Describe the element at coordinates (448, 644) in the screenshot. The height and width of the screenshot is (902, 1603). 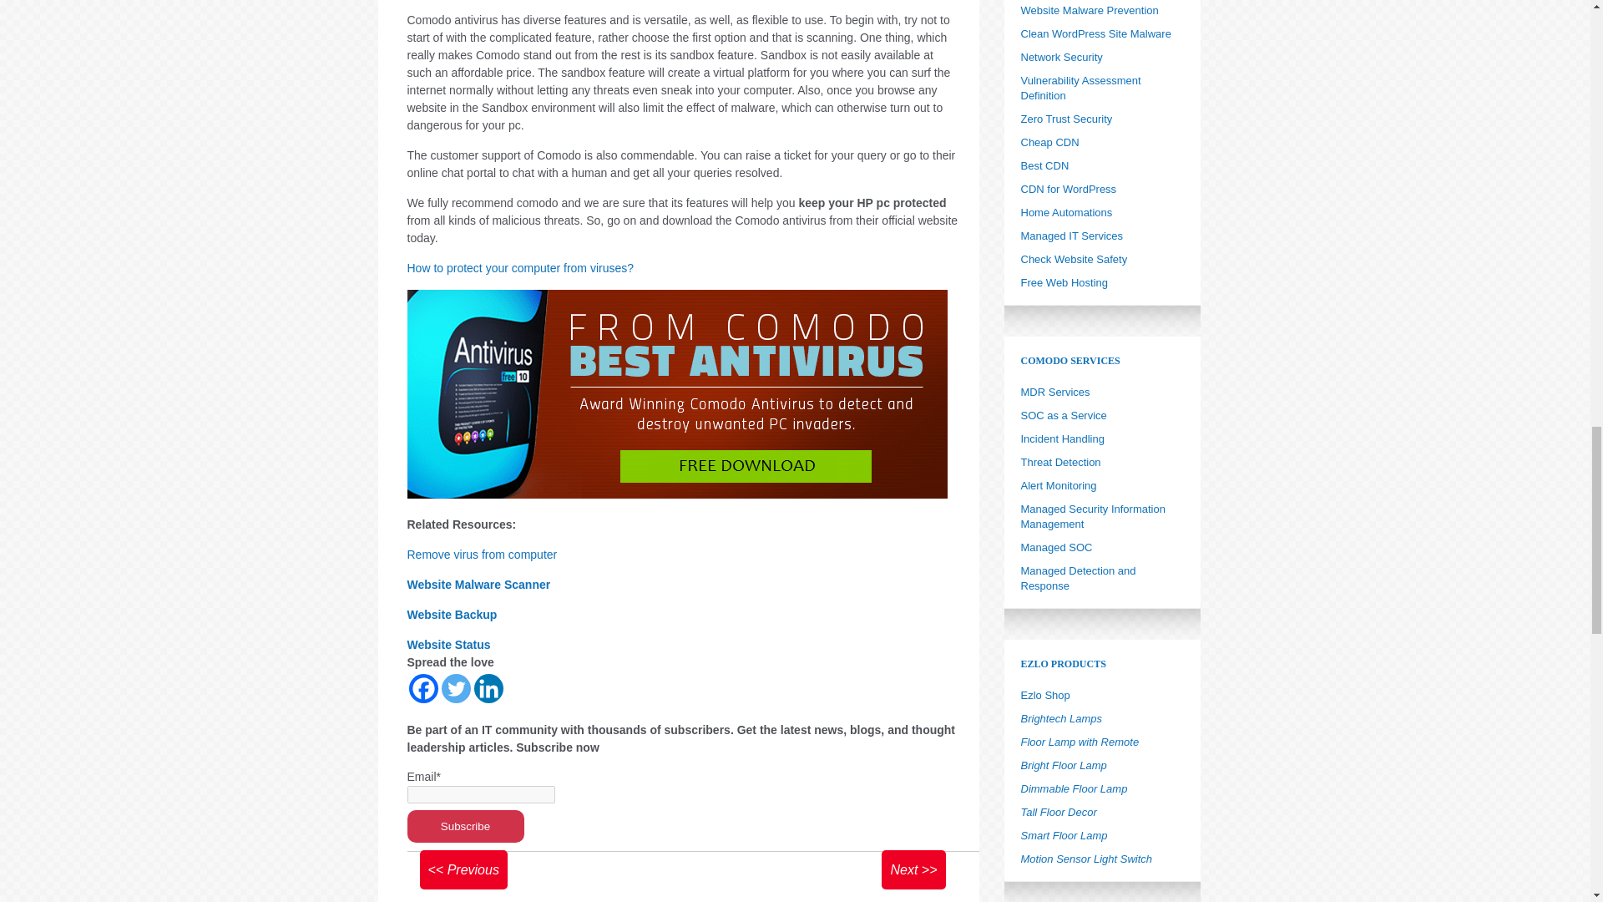
I see `Website Status` at that location.